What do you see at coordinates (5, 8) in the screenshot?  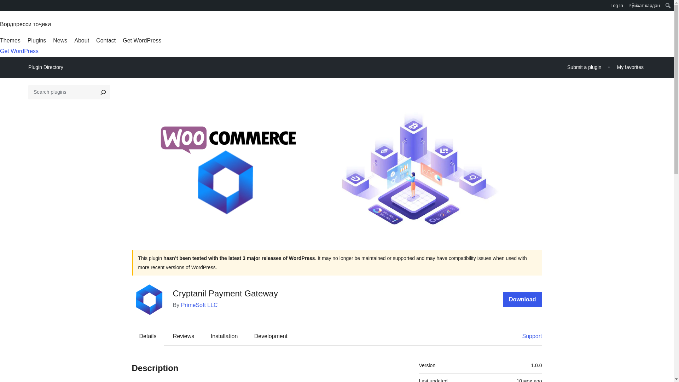 I see `WordPress.org` at bounding box center [5, 8].